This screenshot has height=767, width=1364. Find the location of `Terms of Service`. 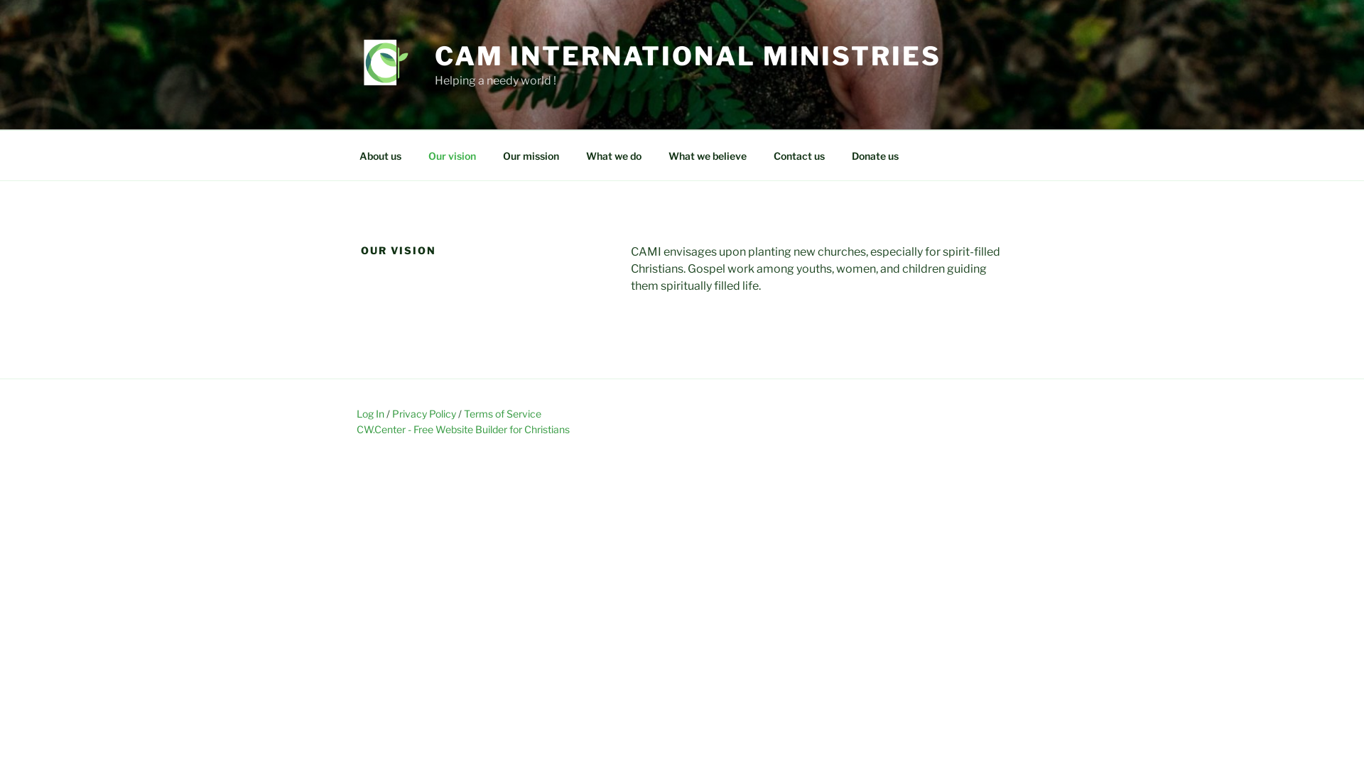

Terms of Service is located at coordinates (503, 413).